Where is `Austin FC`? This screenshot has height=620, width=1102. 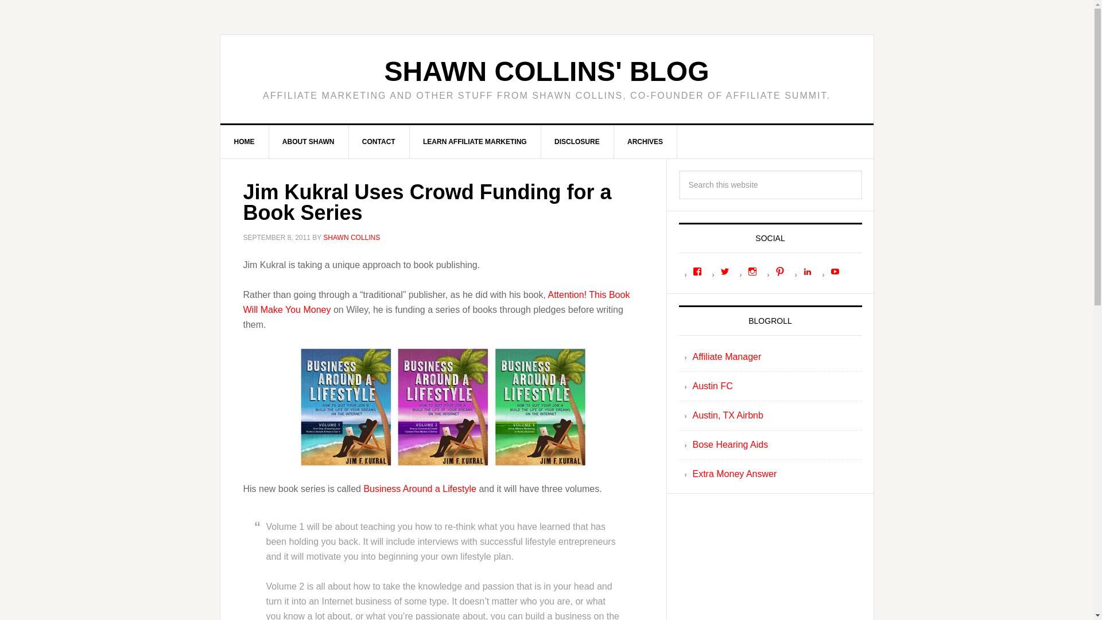 Austin FC is located at coordinates (712, 386).